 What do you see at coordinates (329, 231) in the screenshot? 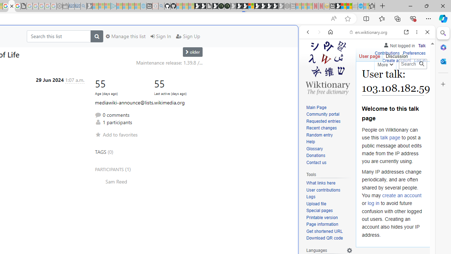
I see `Get shortened URL` at bounding box center [329, 231].